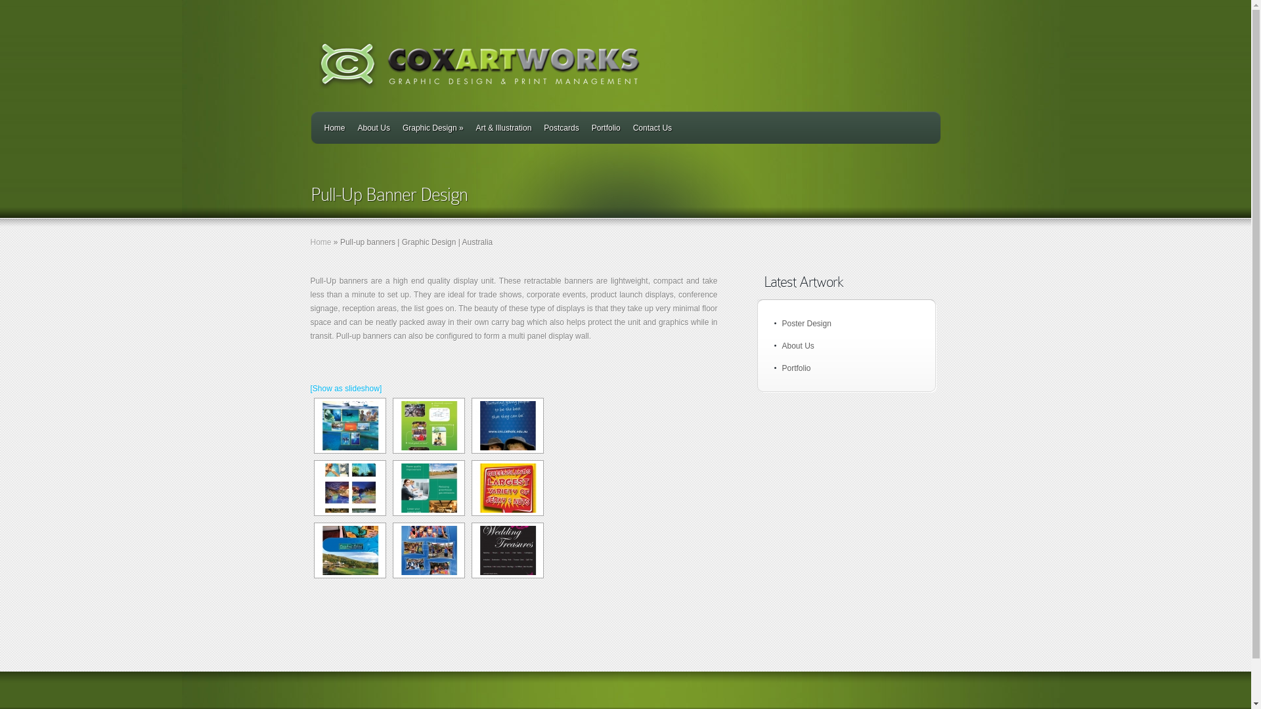 This screenshot has height=709, width=1261. Describe the element at coordinates (507, 425) in the screenshot. I see `CathEdBannerstand` at that location.